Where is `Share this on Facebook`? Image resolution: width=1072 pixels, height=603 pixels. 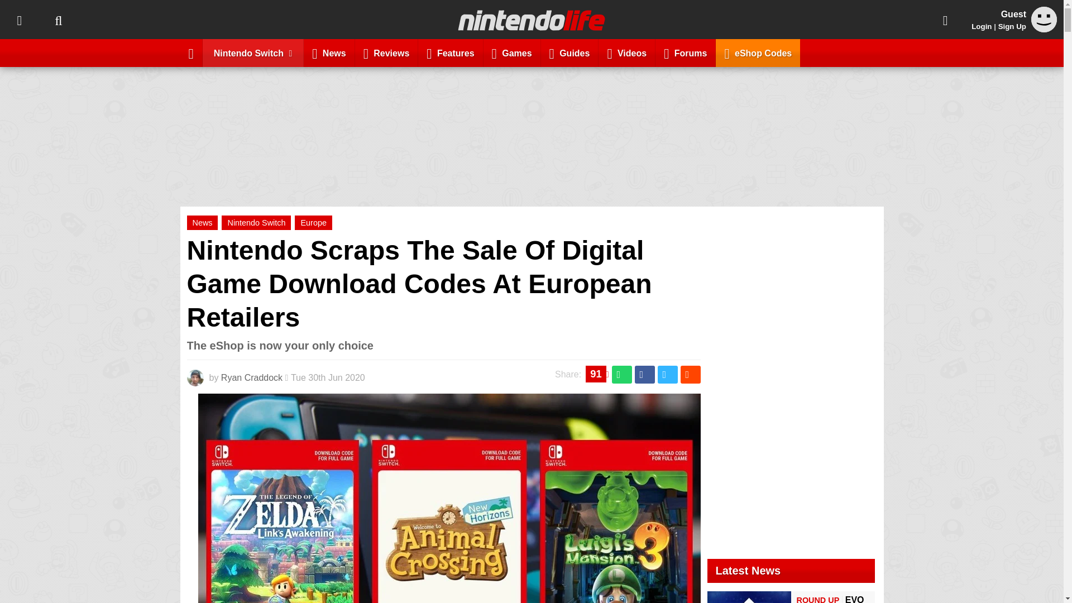
Share this on Facebook is located at coordinates (644, 374).